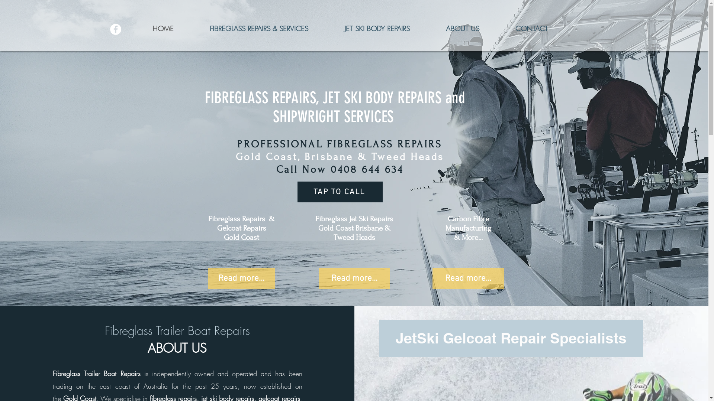  I want to click on CONTACT, so click(532, 28).